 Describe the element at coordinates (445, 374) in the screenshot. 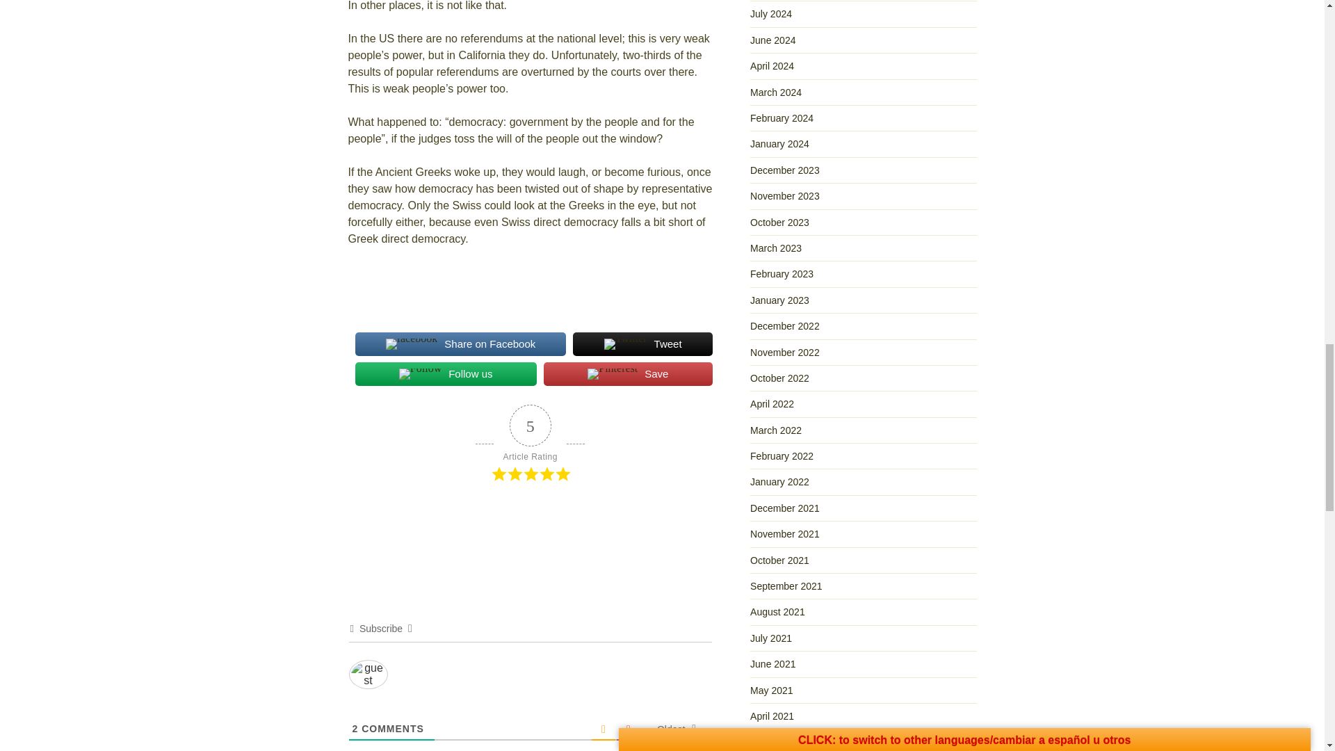

I see `Follow us` at that location.